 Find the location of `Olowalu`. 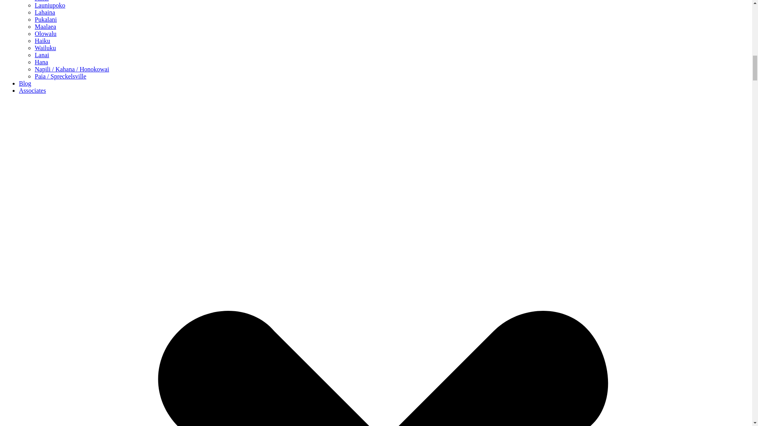

Olowalu is located at coordinates (45, 33).